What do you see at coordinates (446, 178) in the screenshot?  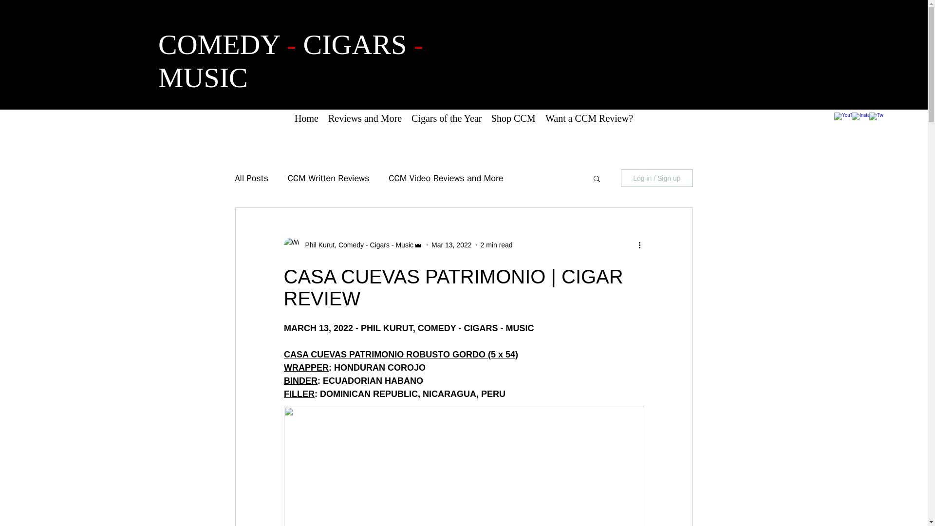 I see `CCM Video Reviews and More` at bounding box center [446, 178].